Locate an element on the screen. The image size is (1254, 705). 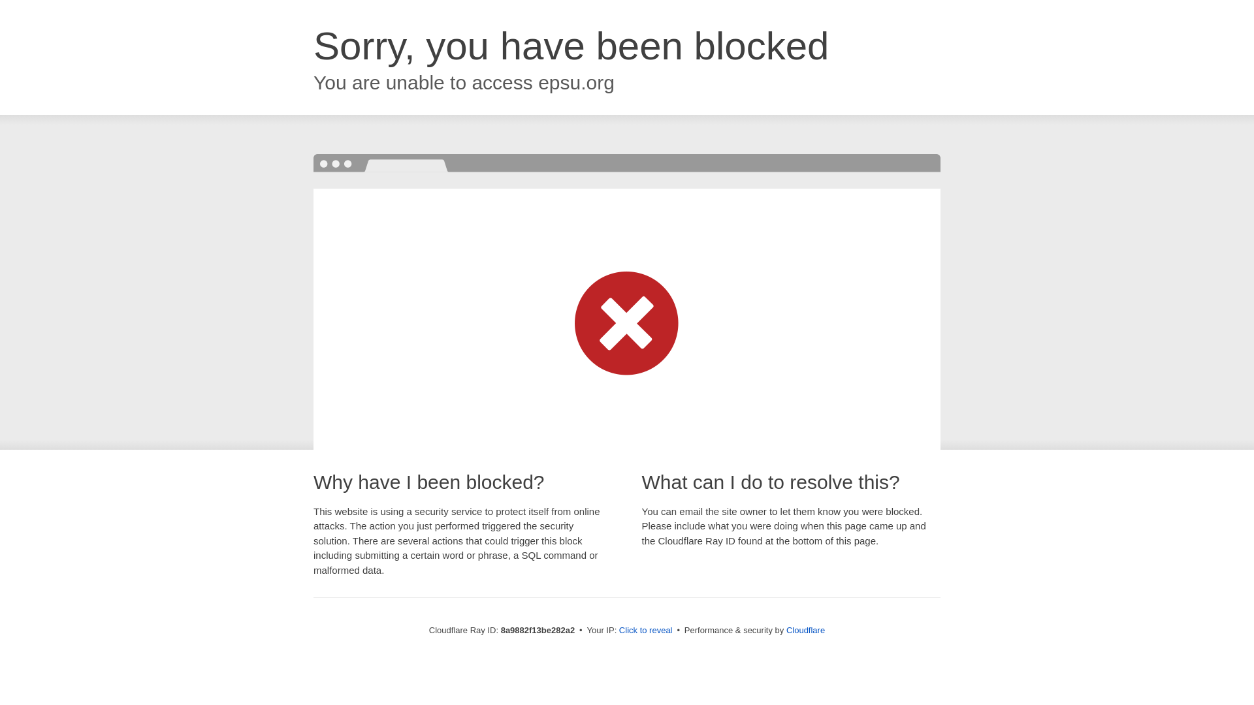
Cloudflare is located at coordinates (805, 630).